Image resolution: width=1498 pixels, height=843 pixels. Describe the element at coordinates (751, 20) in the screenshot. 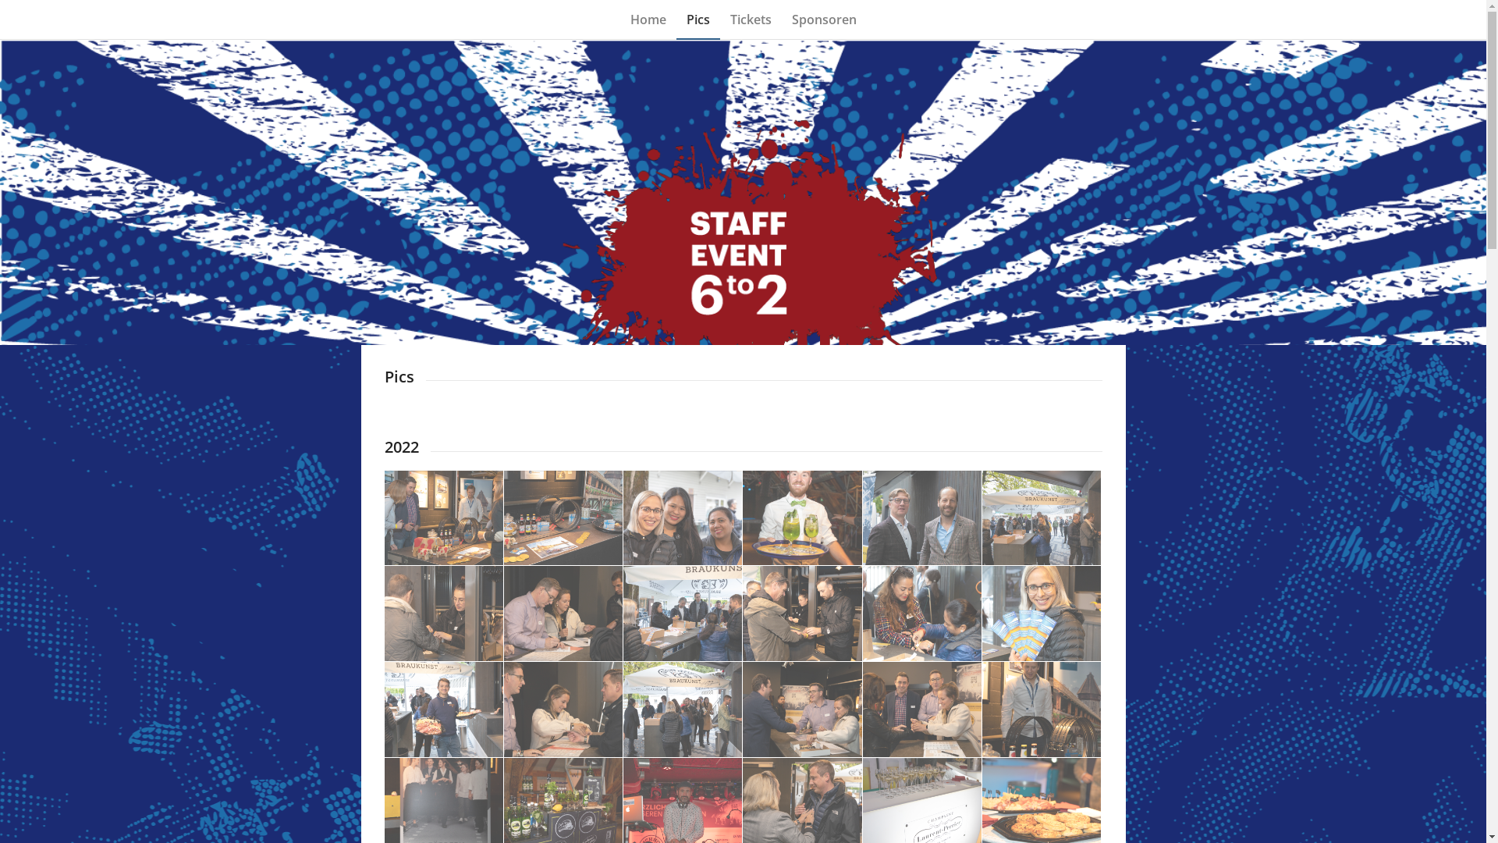

I see `Tickets` at that location.